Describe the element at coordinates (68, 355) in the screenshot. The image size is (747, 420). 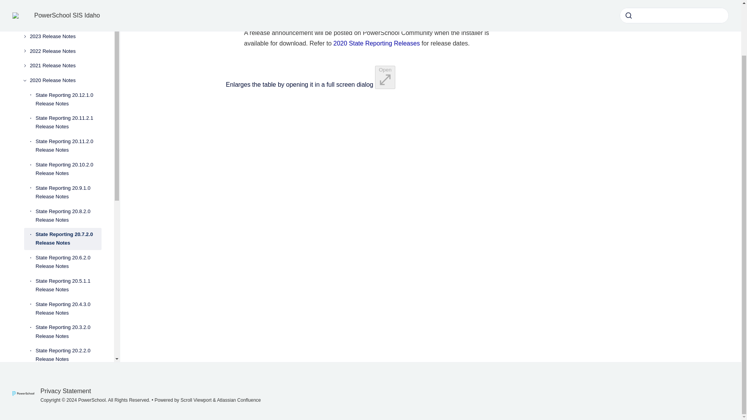
I see `State Reporting 20.2.2.0 Release Notes` at that location.